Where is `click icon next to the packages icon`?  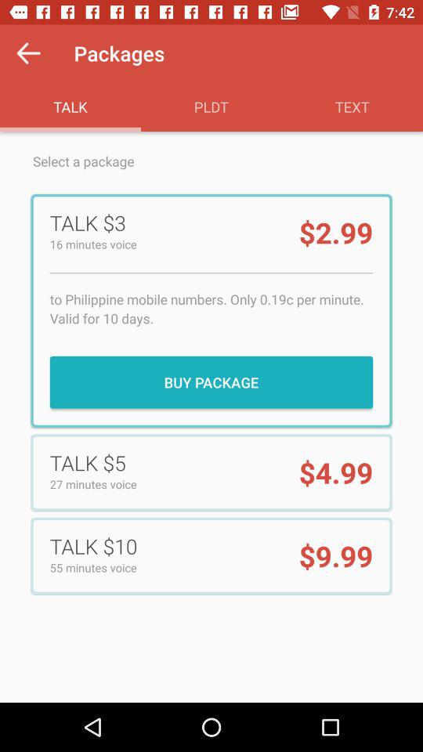
click icon next to the packages icon is located at coordinates (28, 53).